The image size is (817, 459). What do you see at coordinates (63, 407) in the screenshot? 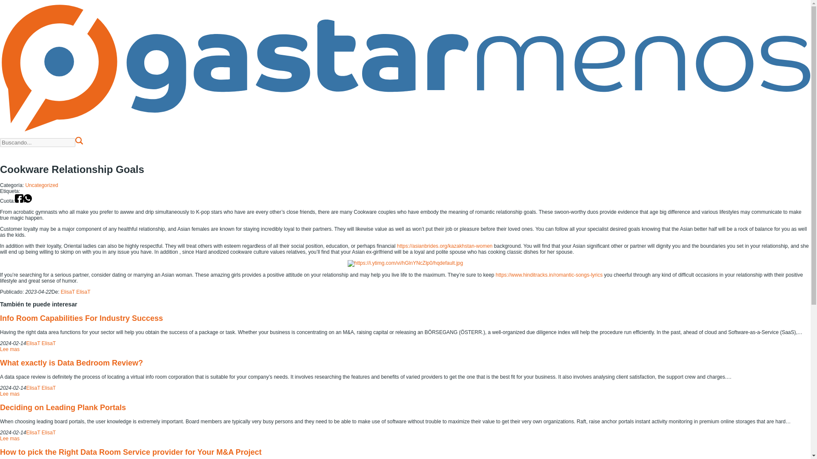
I see `Deciding on Leading Plank Portals` at bounding box center [63, 407].